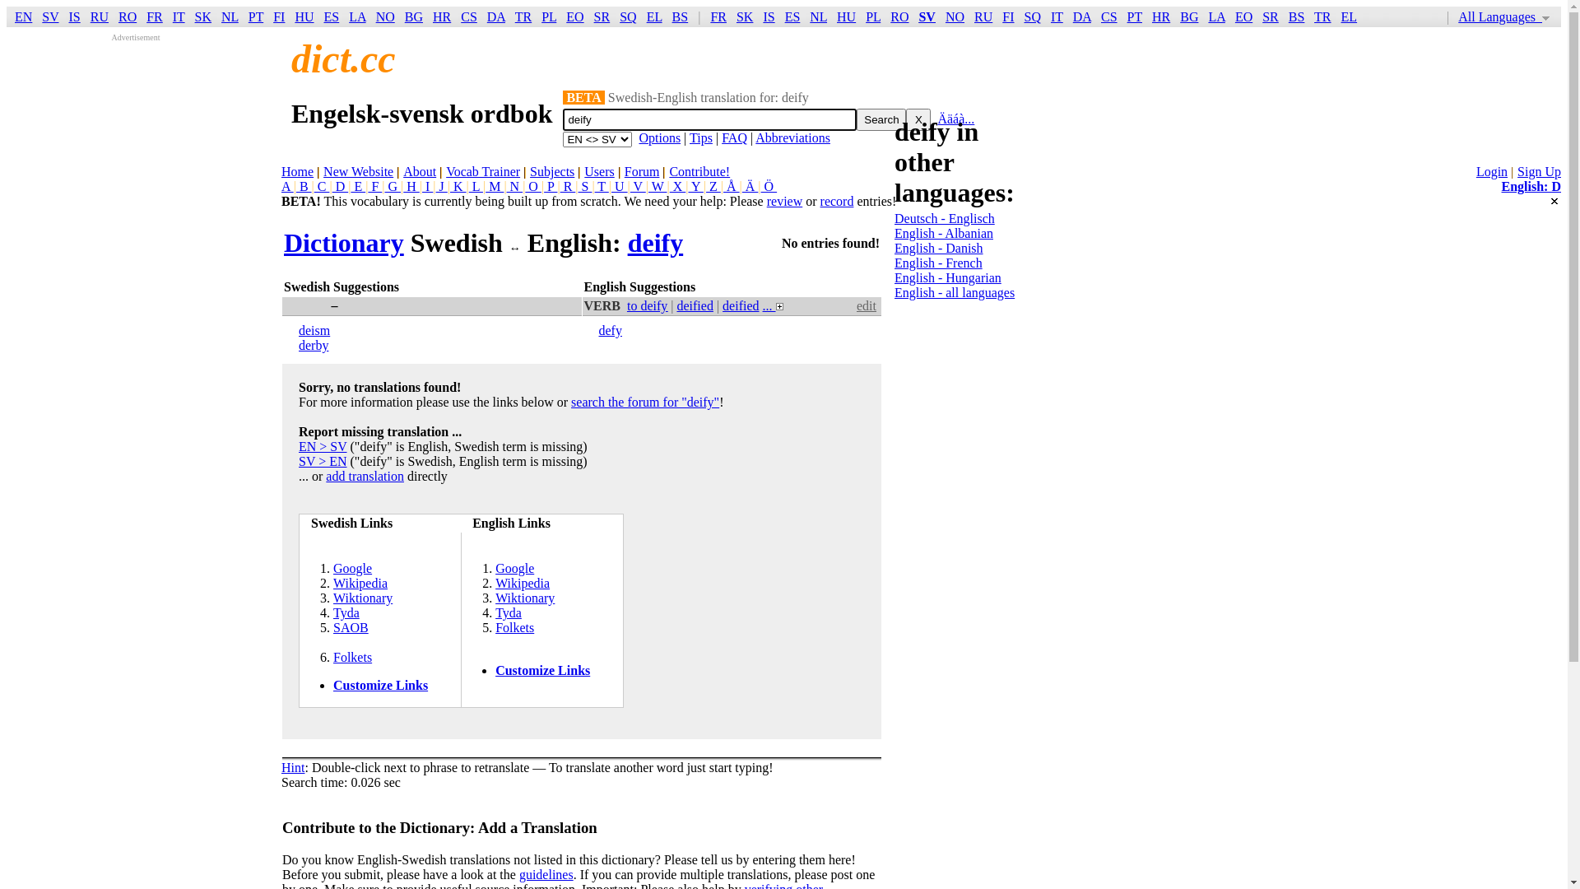 The image size is (1580, 889). What do you see at coordinates (681, 16) in the screenshot?
I see `BS` at bounding box center [681, 16].